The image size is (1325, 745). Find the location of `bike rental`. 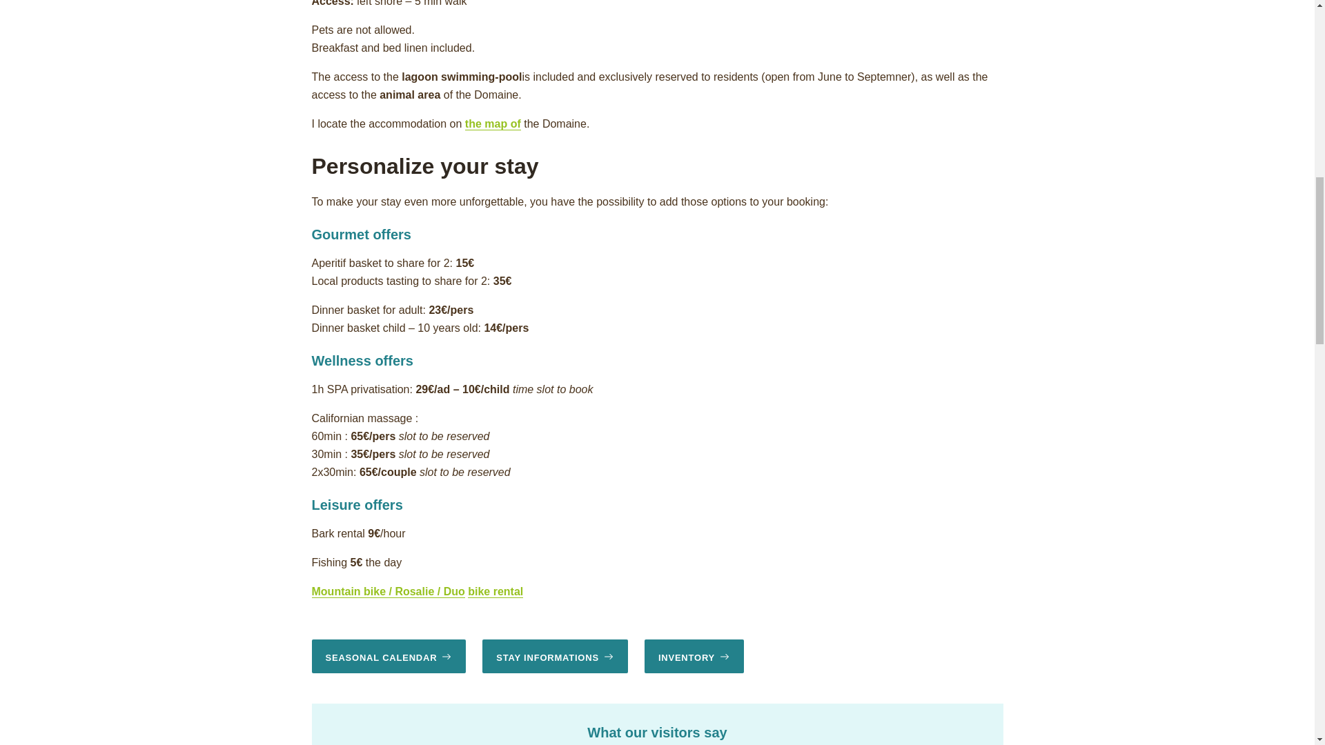

bike rental is located at coordinates (495, 592).